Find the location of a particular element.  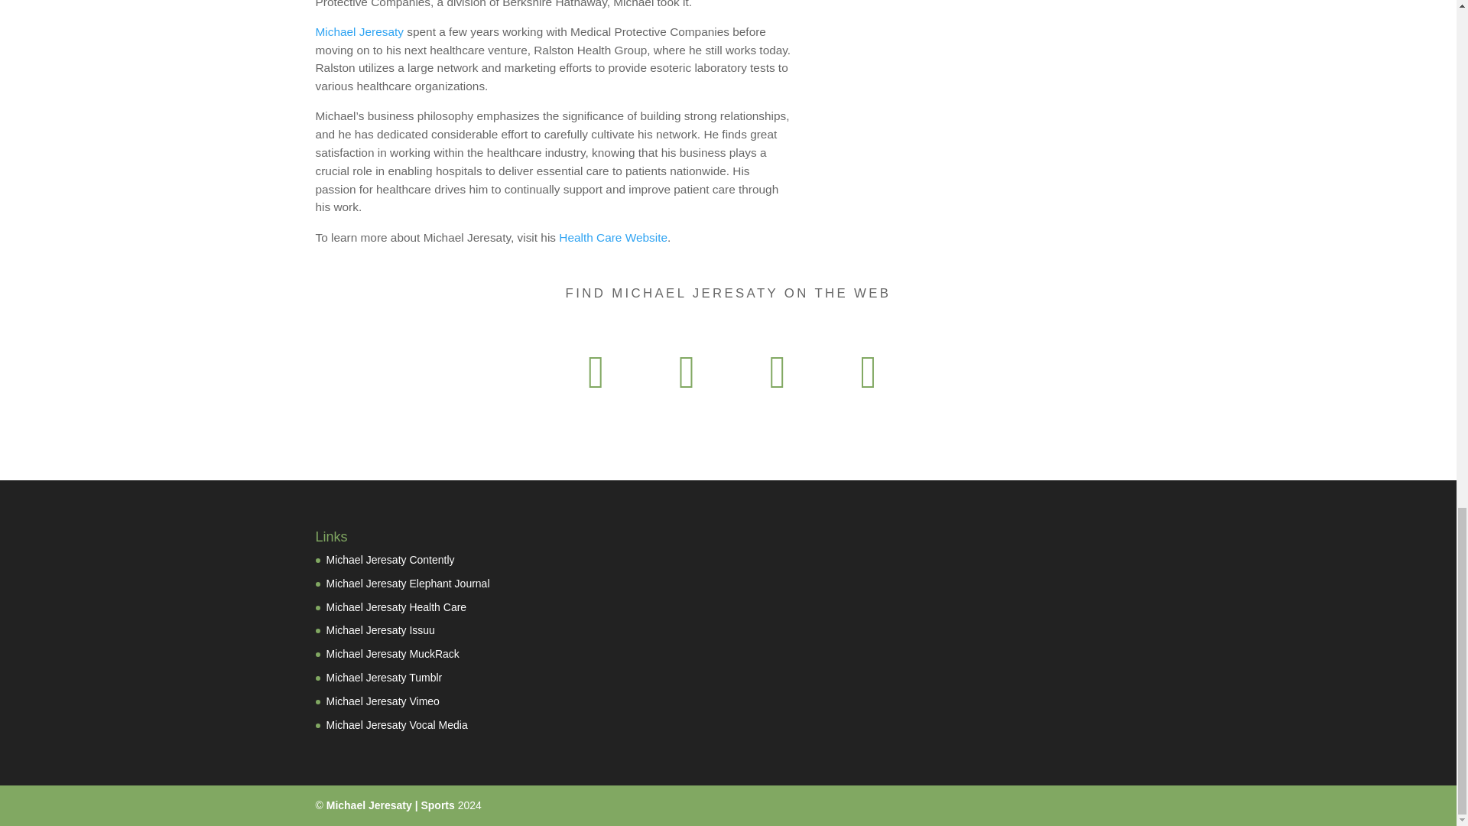

Michael Jeresaty Vocal Media is located at coordinates (396, 724).